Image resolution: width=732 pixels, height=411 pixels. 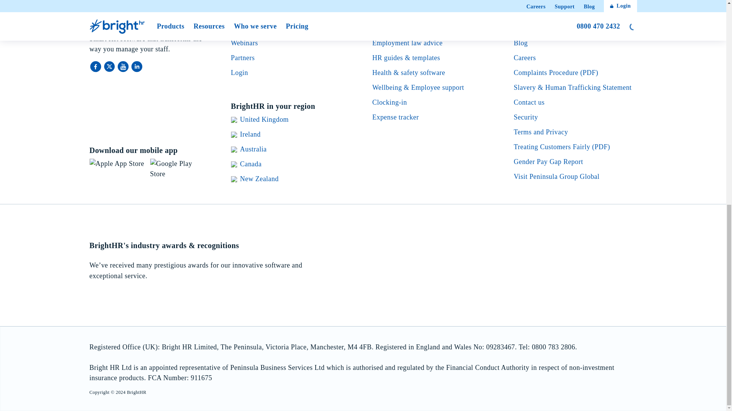 What do you see at coordinates (239, 72) in the screenshot?
I see `Login` at bounding box center [239, 72].